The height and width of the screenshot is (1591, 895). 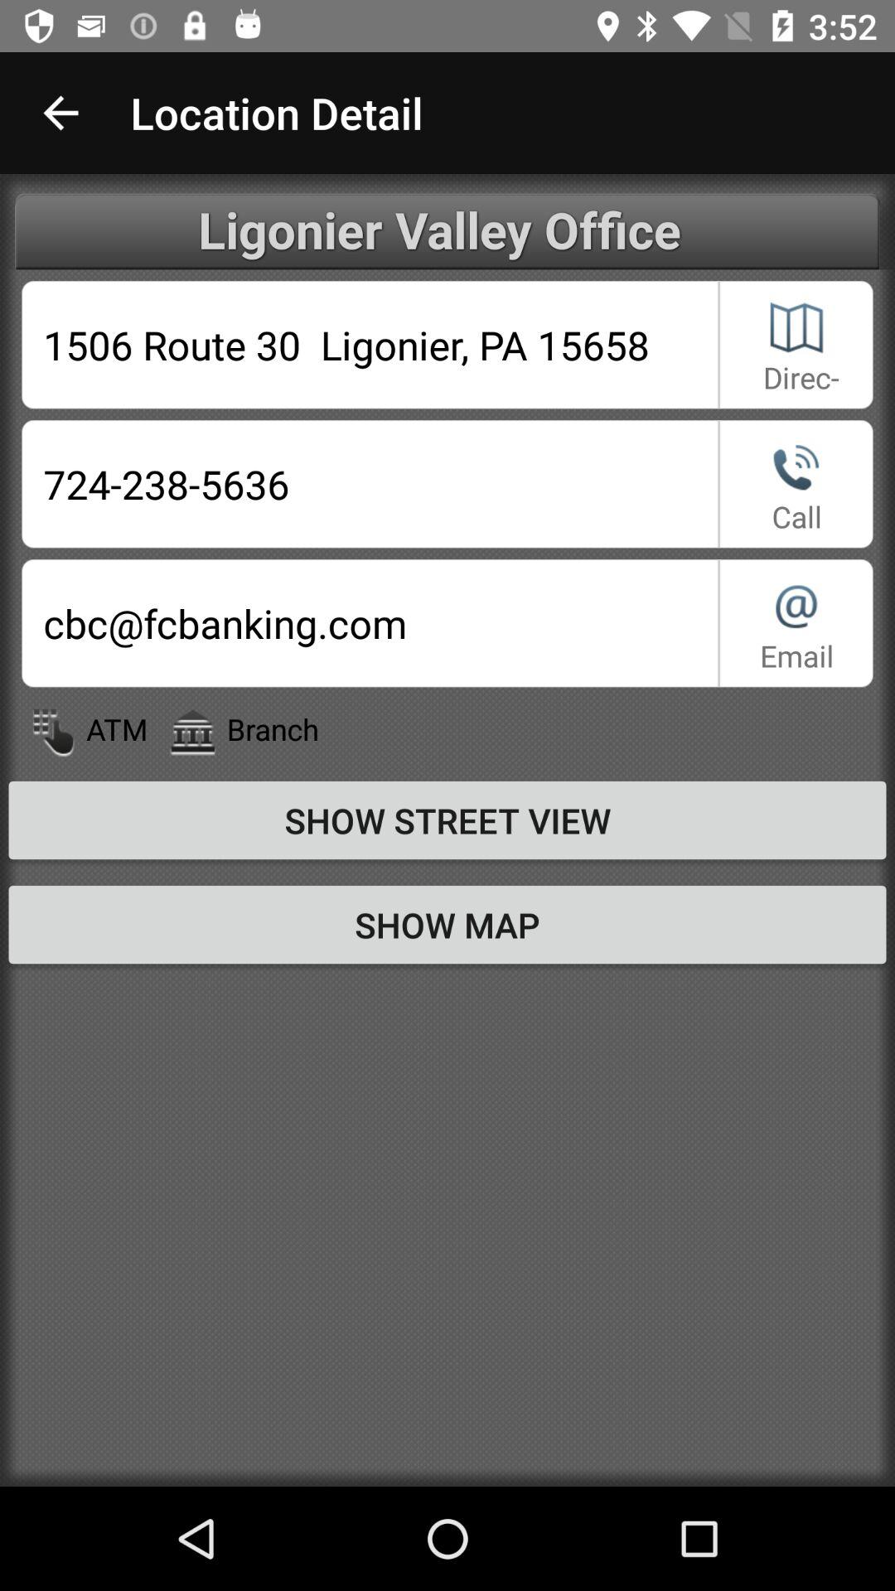 What do you see at coordinates (447, 924) in the screenshot?
I see `tap the show map item` at bounding box center [447, 924].